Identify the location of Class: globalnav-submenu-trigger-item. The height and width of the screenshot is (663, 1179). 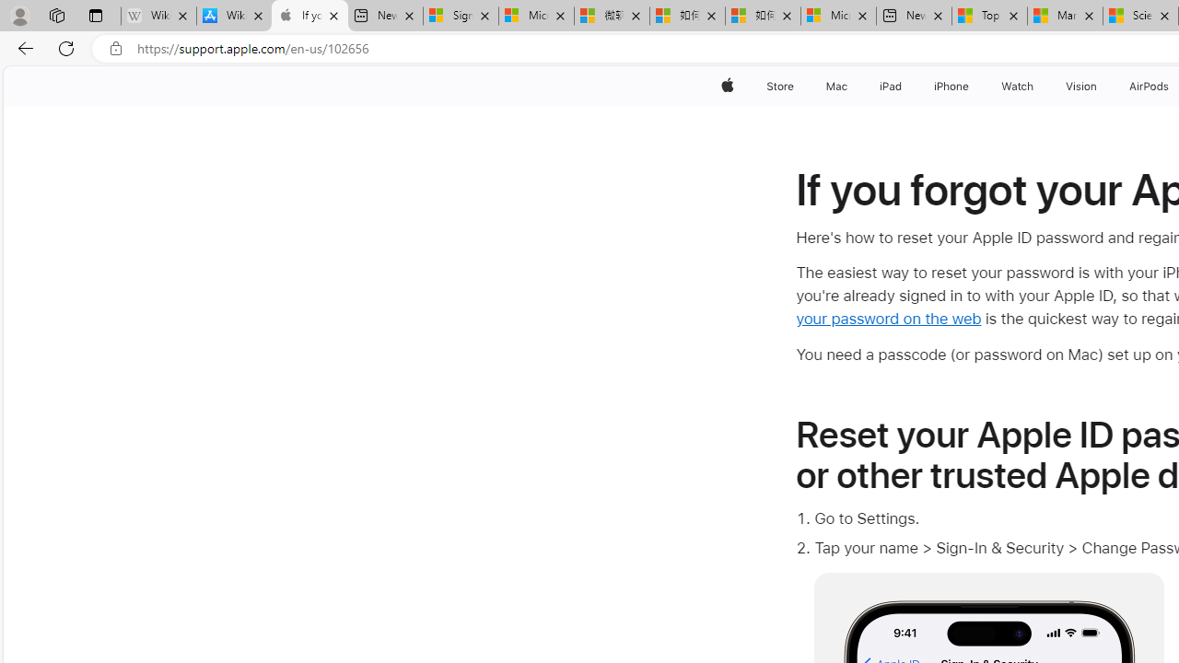
(1102, 87).